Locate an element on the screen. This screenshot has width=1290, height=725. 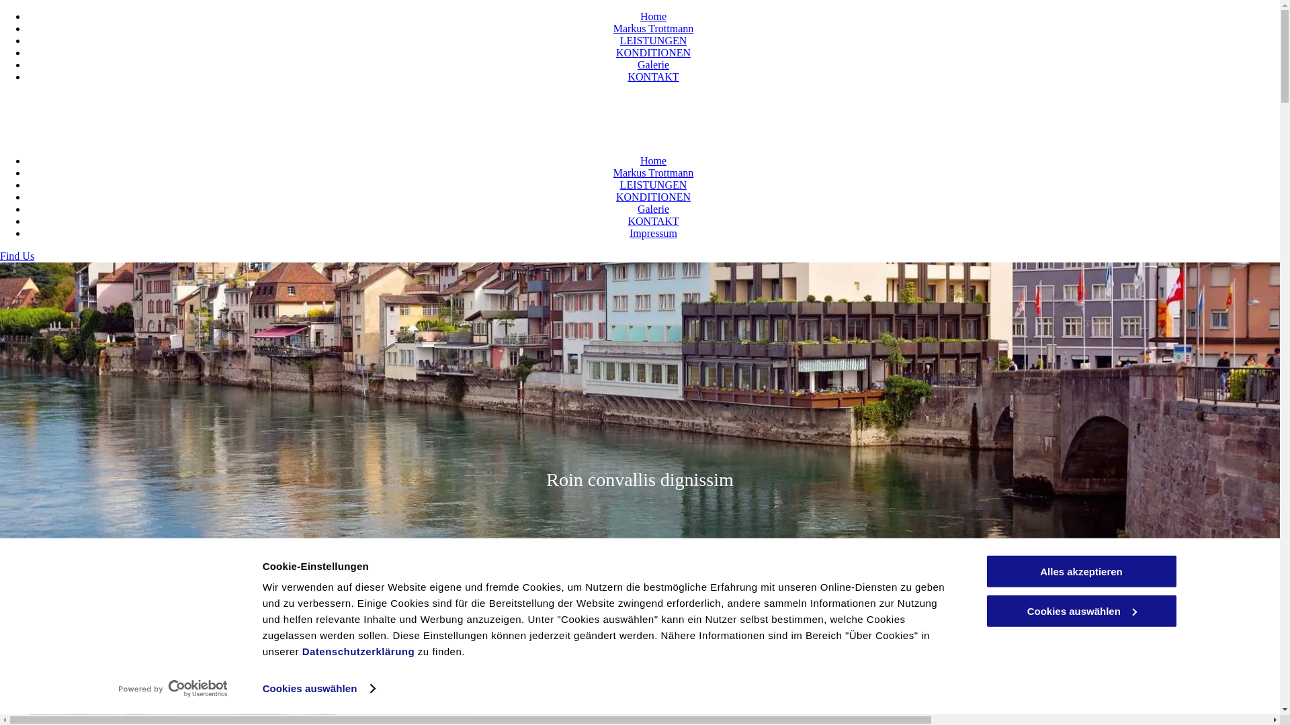
Find Us is located at coordinates (17, 256).